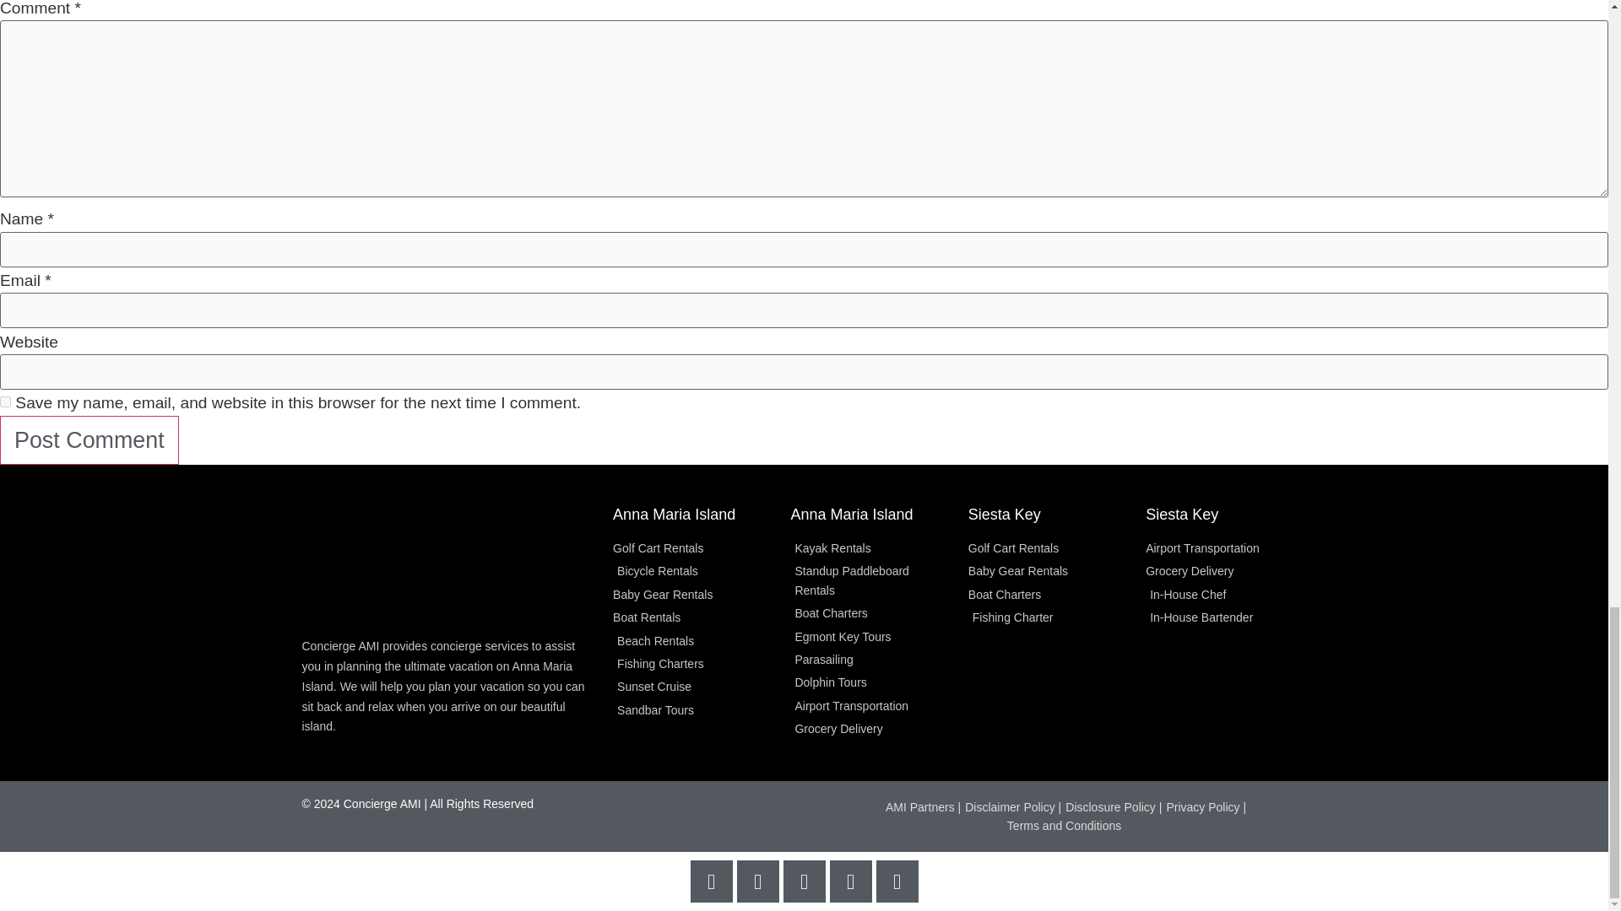 This screenshot has width=1621, height=911. I want to click on Fishing Charters, so click(692, 664).